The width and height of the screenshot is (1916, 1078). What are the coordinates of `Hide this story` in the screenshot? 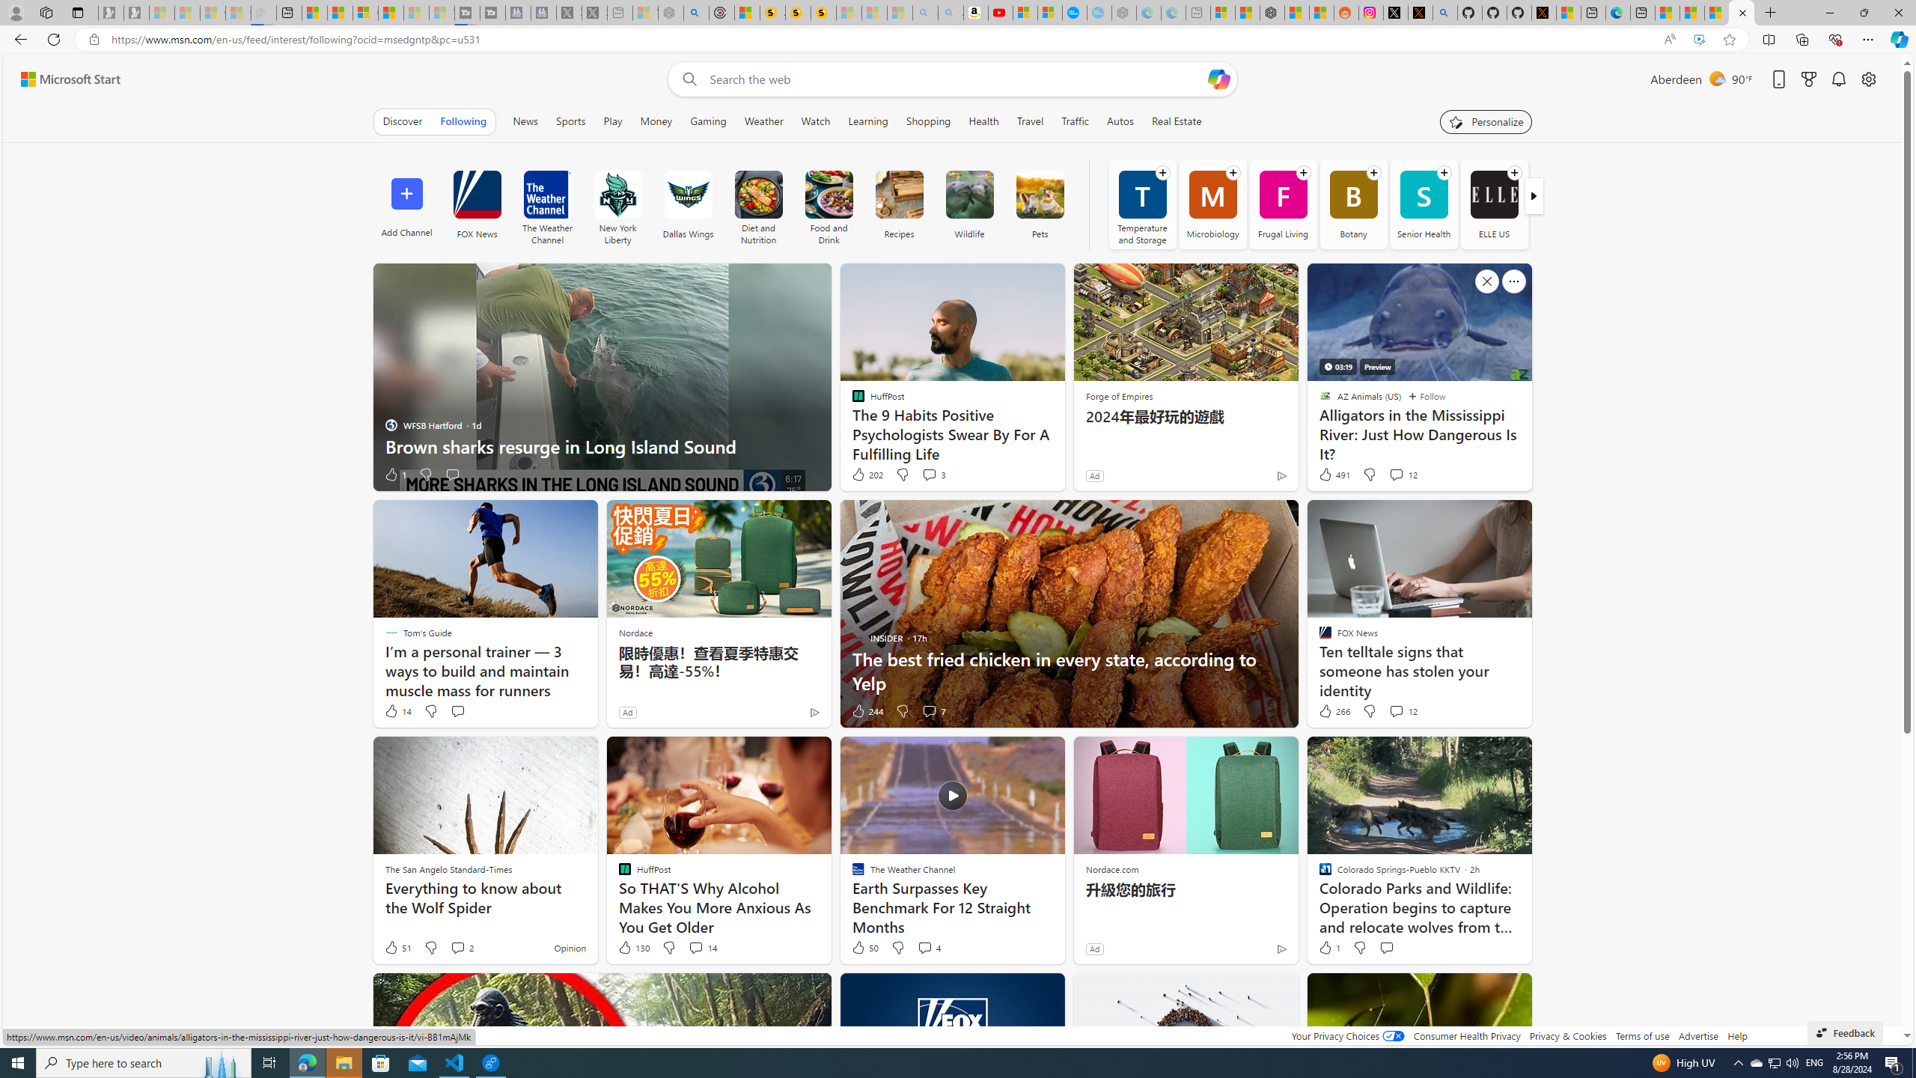 It's located at (1486, 991).